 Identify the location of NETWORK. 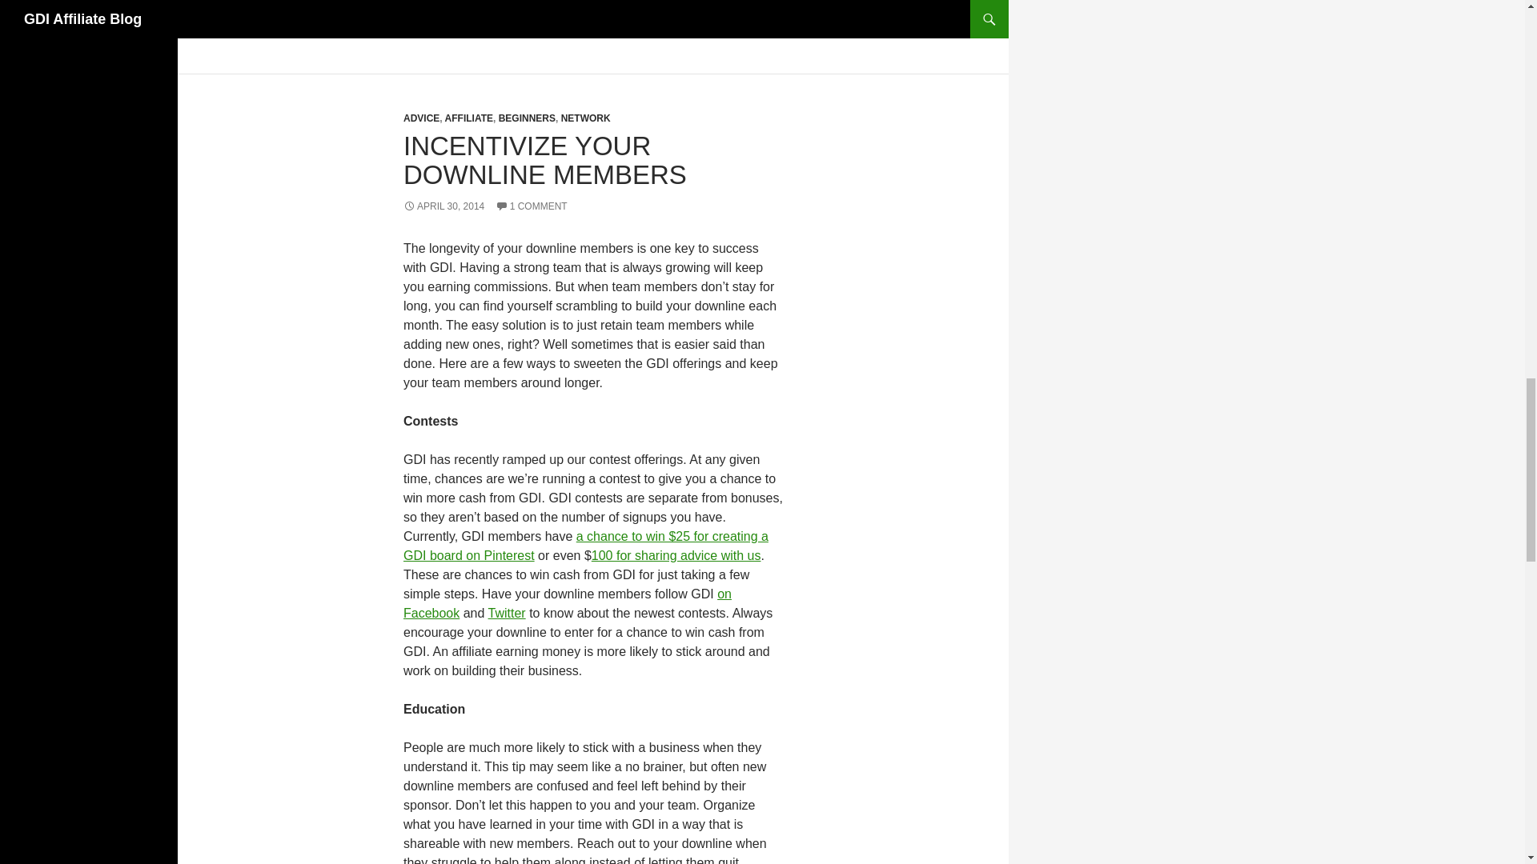
(585, 118).